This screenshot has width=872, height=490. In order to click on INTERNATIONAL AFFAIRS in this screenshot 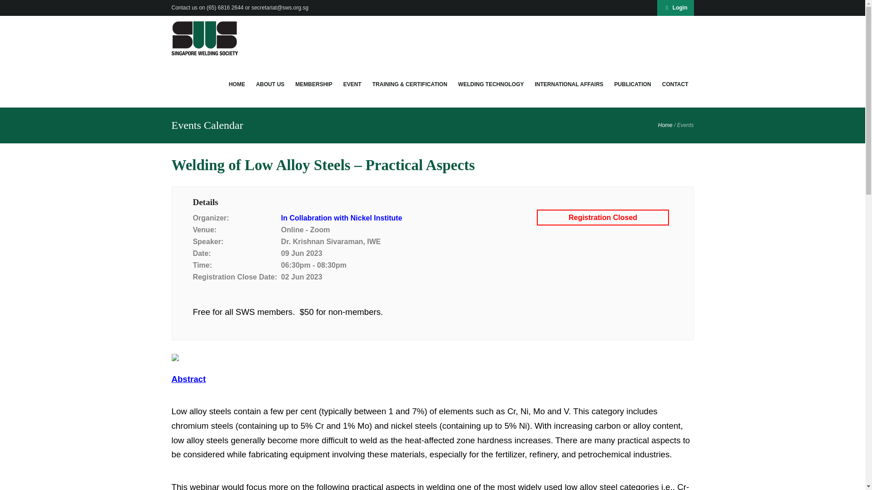, I will do `click(569, 84)`.